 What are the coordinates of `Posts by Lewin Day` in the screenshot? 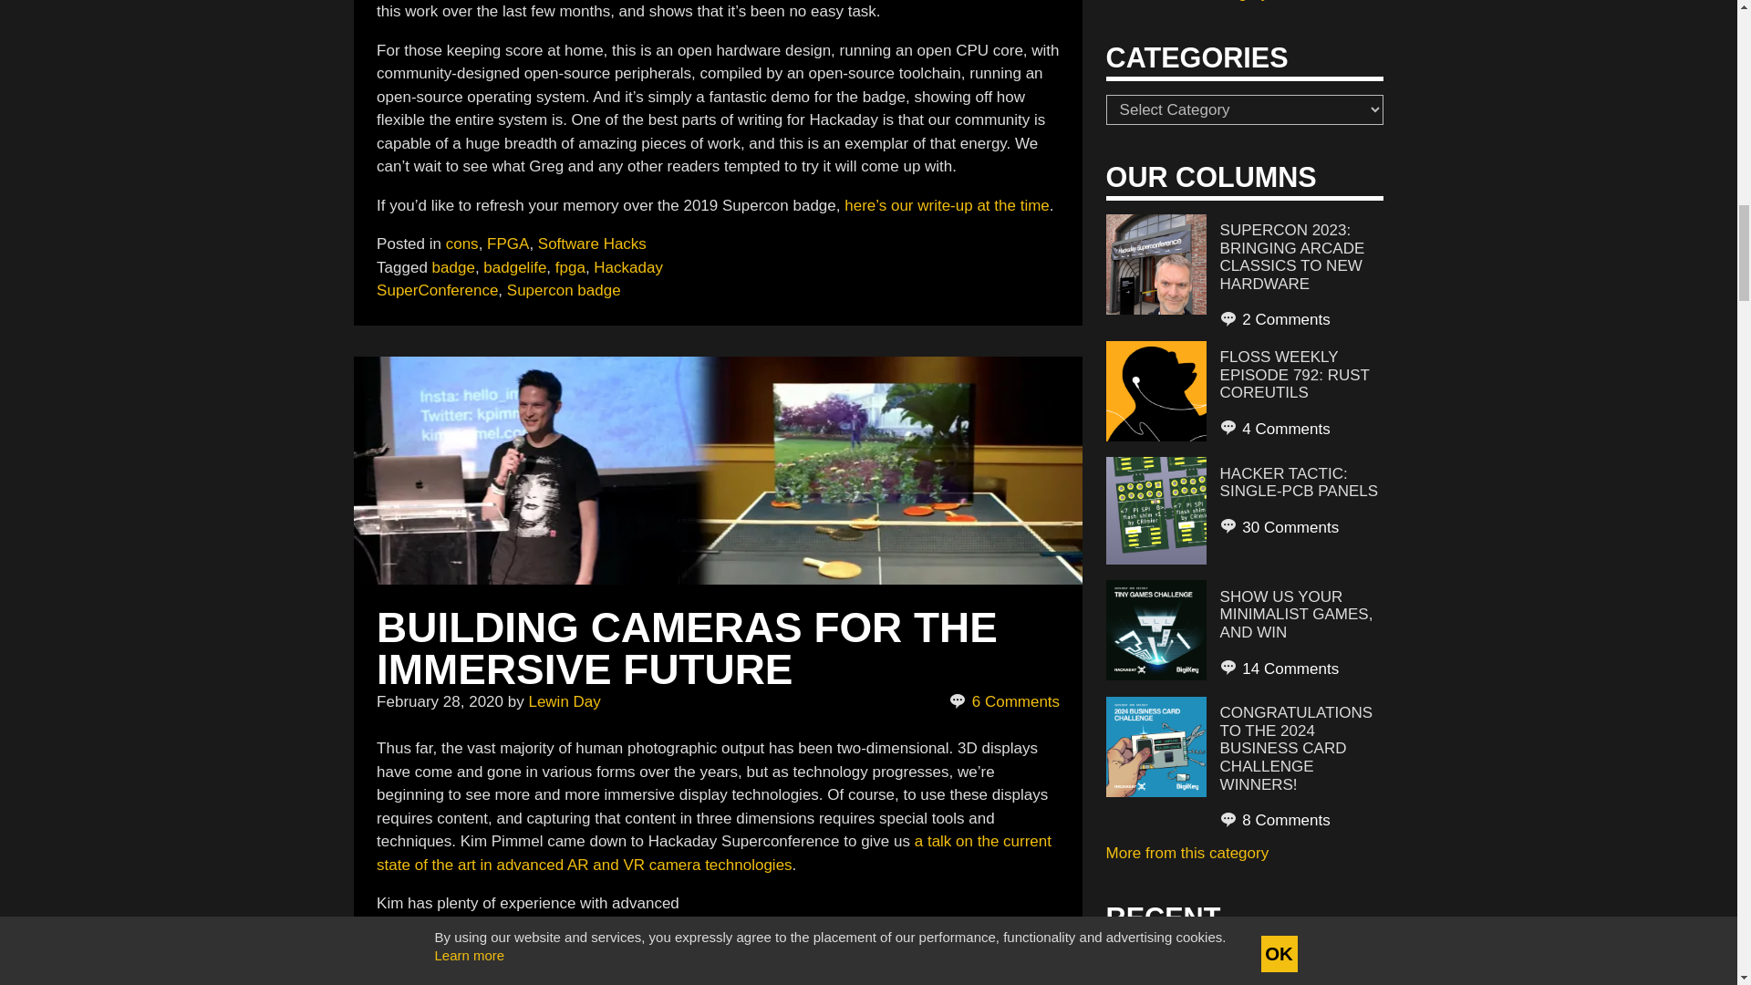 It's located at (564, 701).